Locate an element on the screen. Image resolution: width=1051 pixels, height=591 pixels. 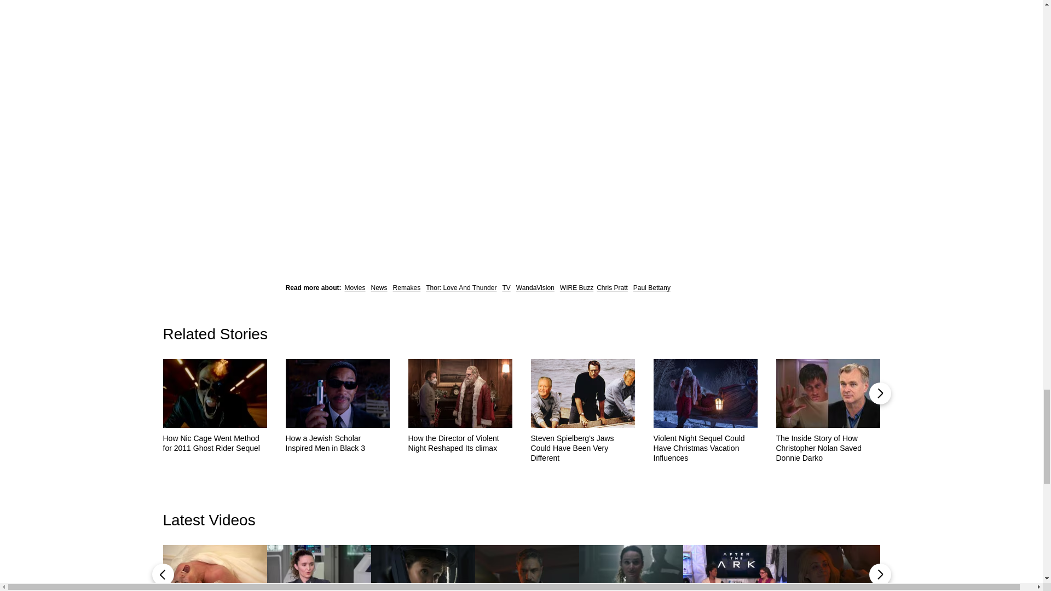
We're Back on Ark One: The Ark S2 E2 Sneak Peek is located at coordinates (631, 568).